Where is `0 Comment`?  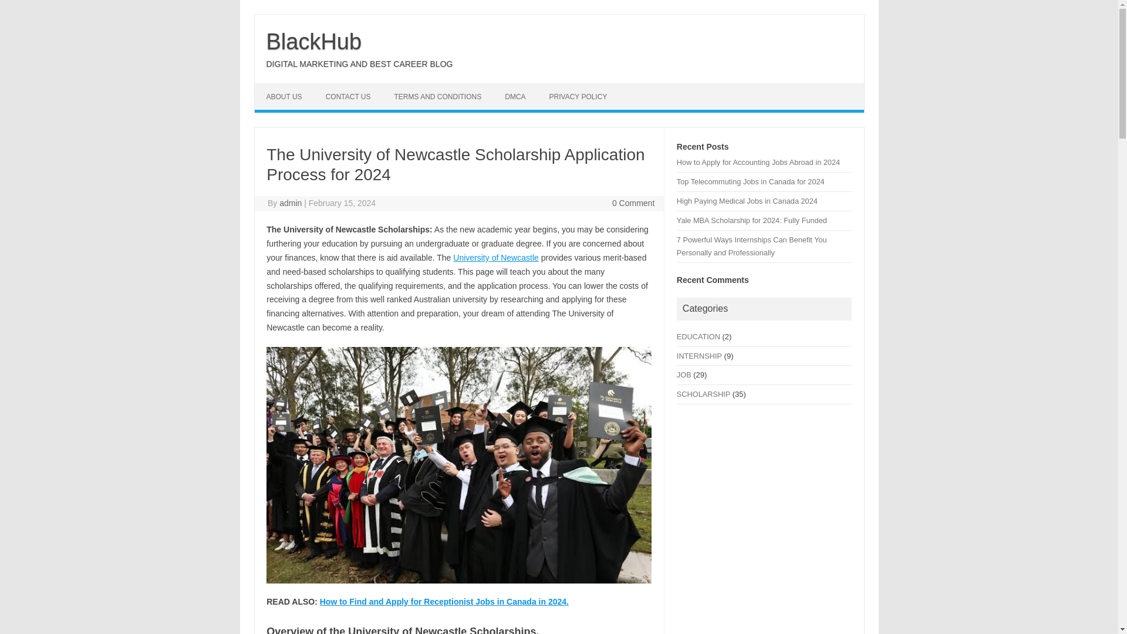 0 Comment is located at coordinates (633, 203).